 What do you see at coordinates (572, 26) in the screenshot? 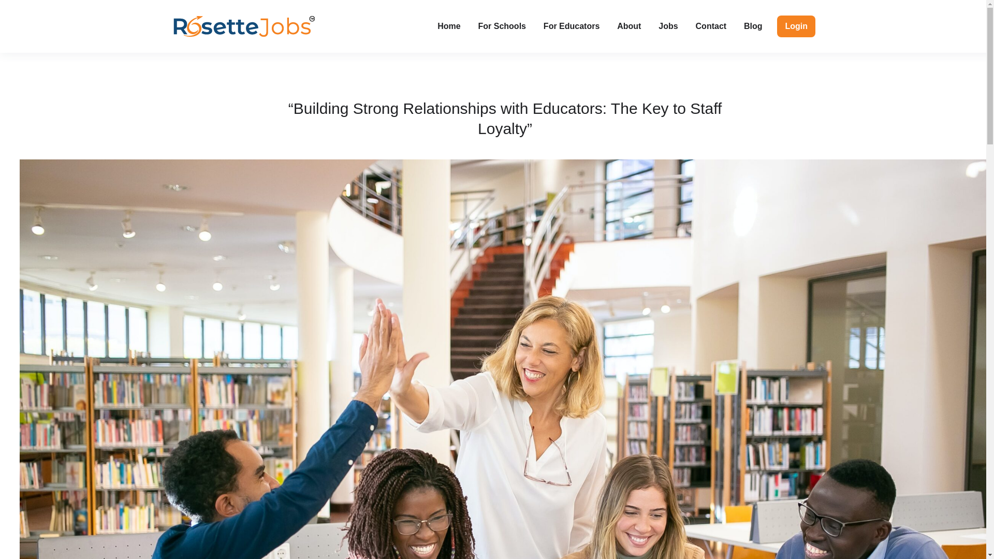
I see `For Educators` at bounding box center [572, 26].